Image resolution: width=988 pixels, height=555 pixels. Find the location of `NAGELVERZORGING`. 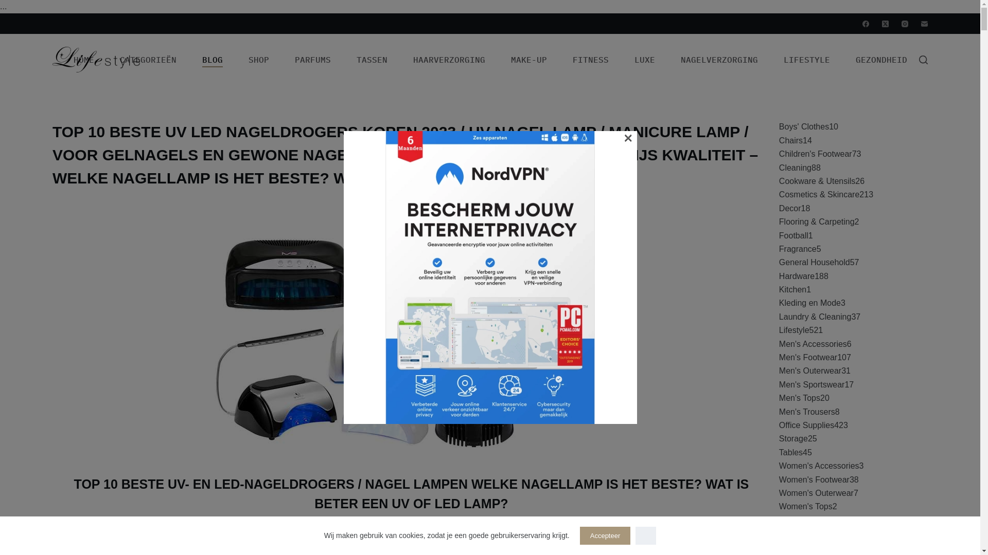

NAGELVERZORGING is located at coordinates (719, 60).